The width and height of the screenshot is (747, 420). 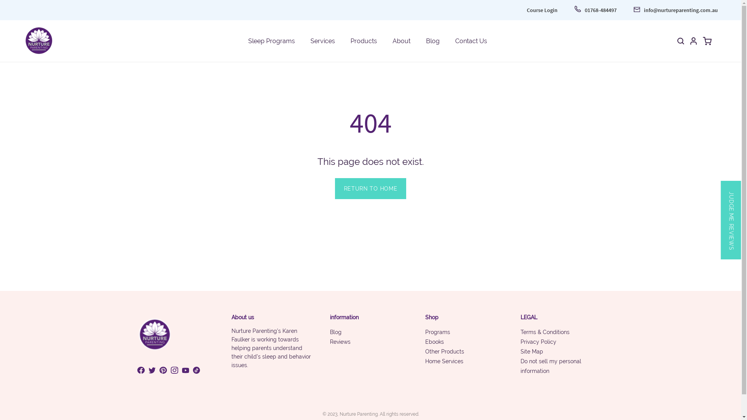 I want to click on Shop, so click(x=432, y=318).